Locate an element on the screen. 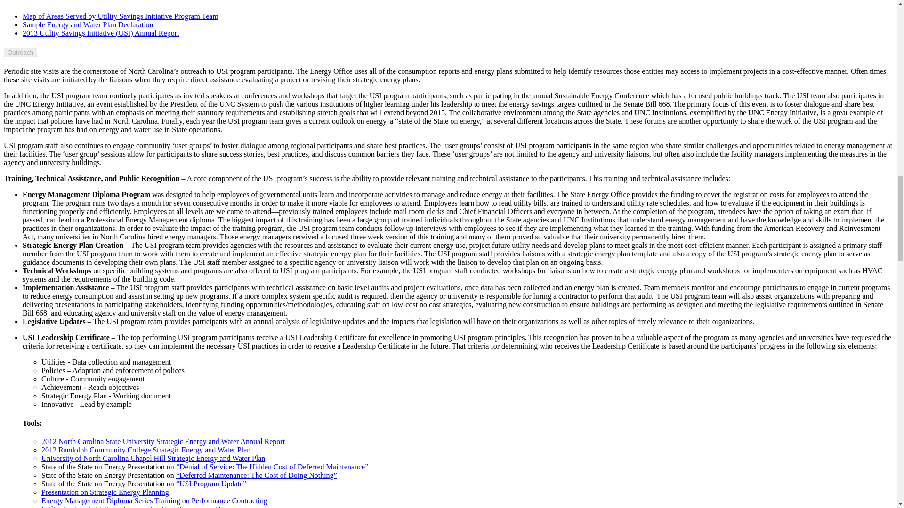 The width and height of the screenshot is (904, 508). Presentation on Strategic Energy Planning is located at coordinates (105, 492).